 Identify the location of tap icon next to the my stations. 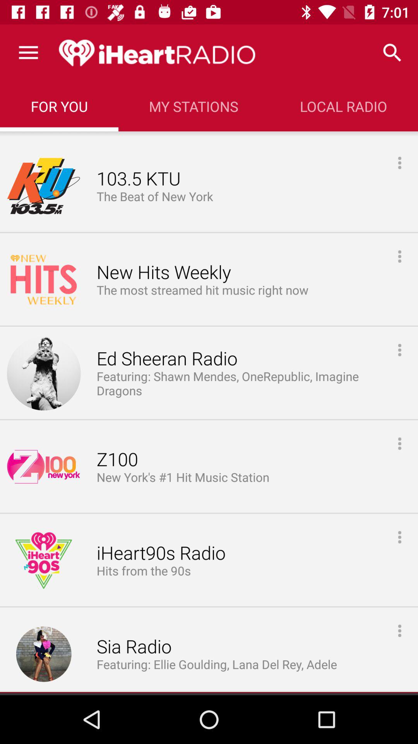
(59, 106).